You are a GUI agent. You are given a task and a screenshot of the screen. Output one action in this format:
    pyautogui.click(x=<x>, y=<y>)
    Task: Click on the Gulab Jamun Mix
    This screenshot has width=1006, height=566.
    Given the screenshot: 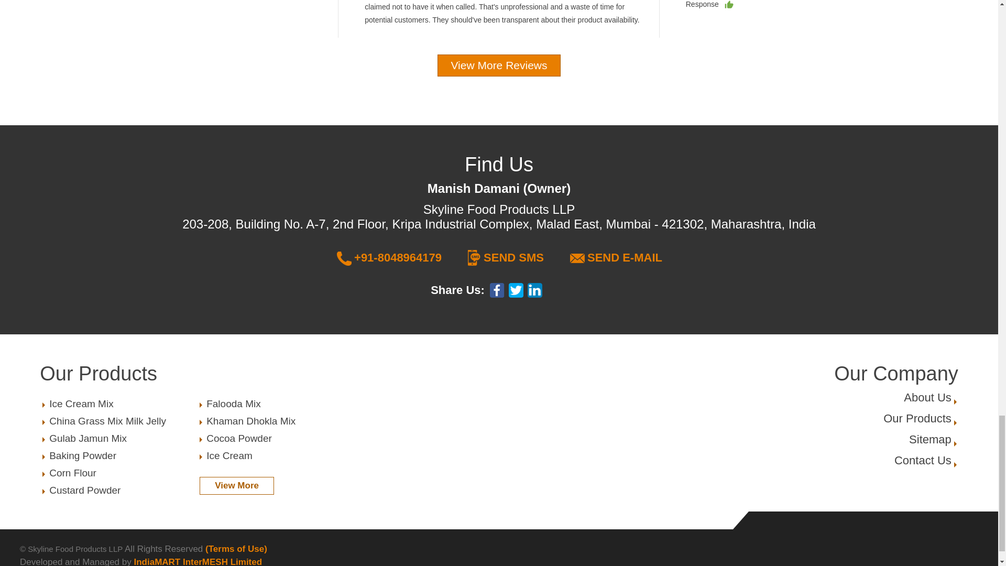 What is the action you would take?
    pyautogui.click(x=236, y=485)
    